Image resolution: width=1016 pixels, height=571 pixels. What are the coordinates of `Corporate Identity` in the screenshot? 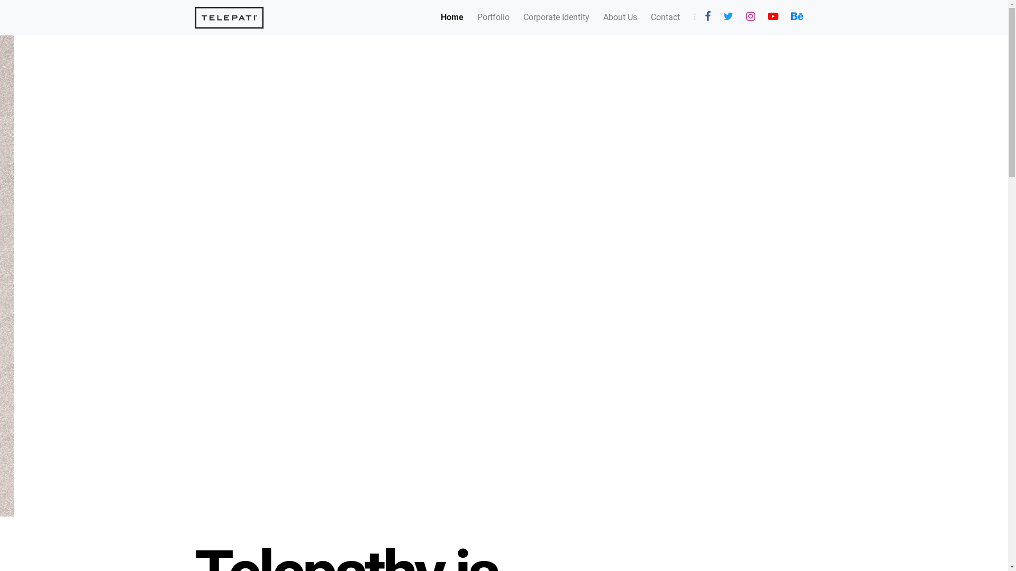 It's located at (556, 17).